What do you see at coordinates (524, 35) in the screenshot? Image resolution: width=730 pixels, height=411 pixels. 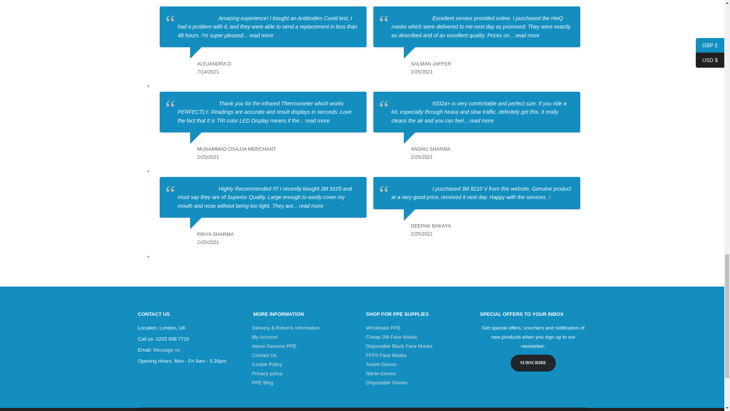 I see `... read more` at bounding box center [524, 35].